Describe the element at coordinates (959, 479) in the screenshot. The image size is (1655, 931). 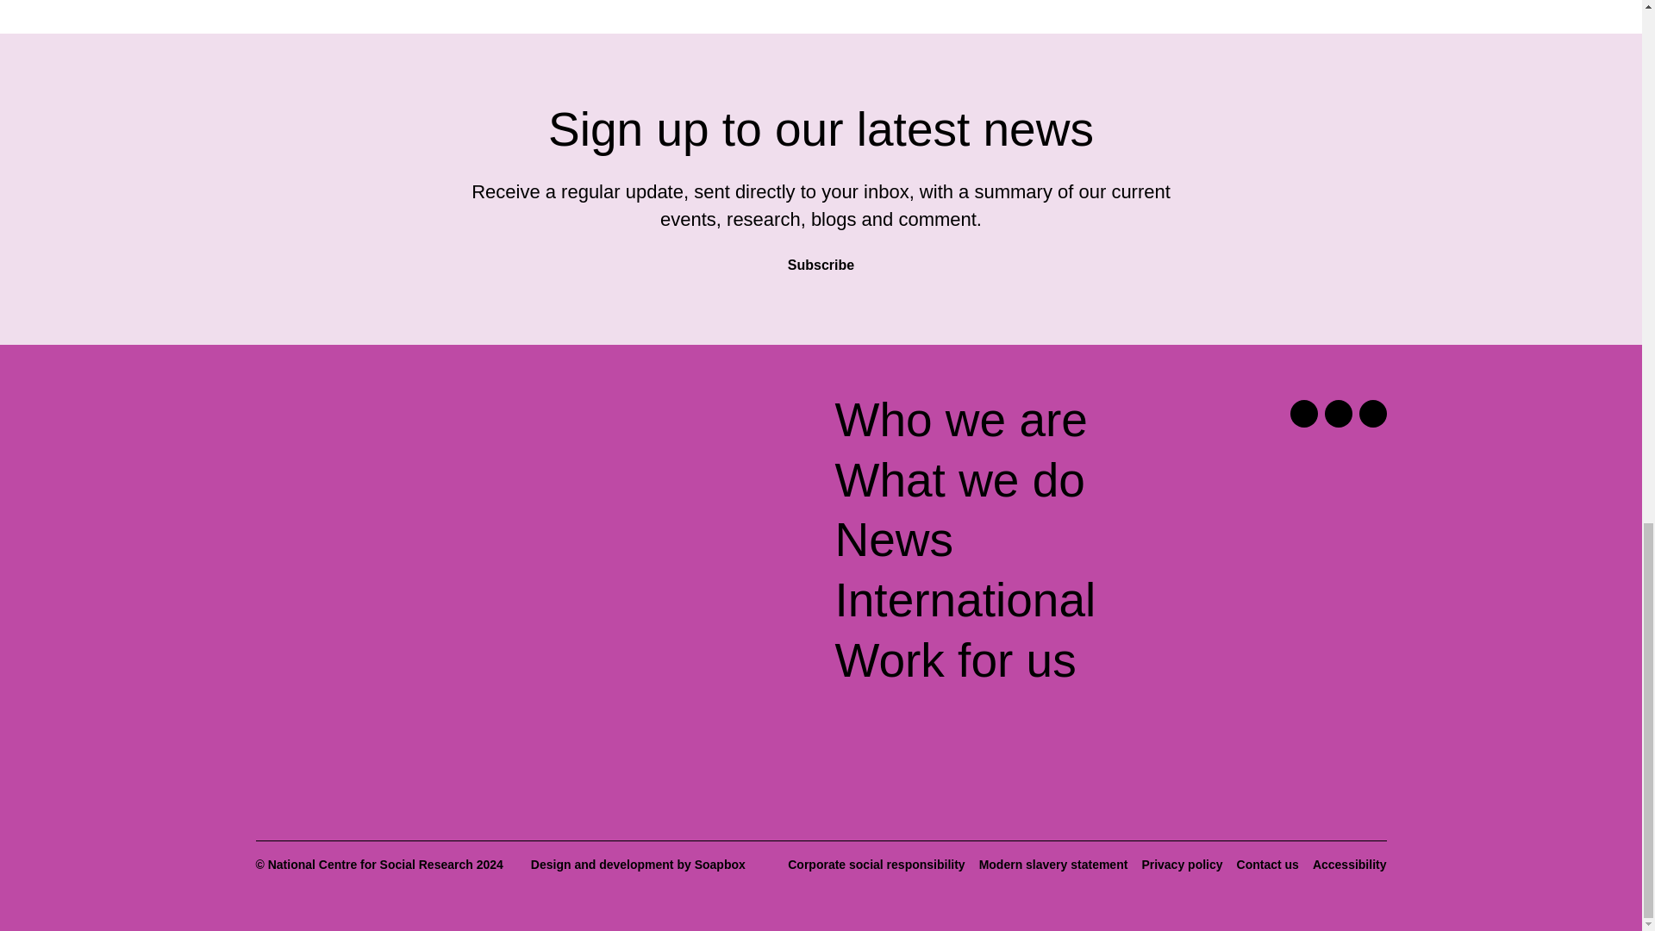
I see `What we do` at that location.